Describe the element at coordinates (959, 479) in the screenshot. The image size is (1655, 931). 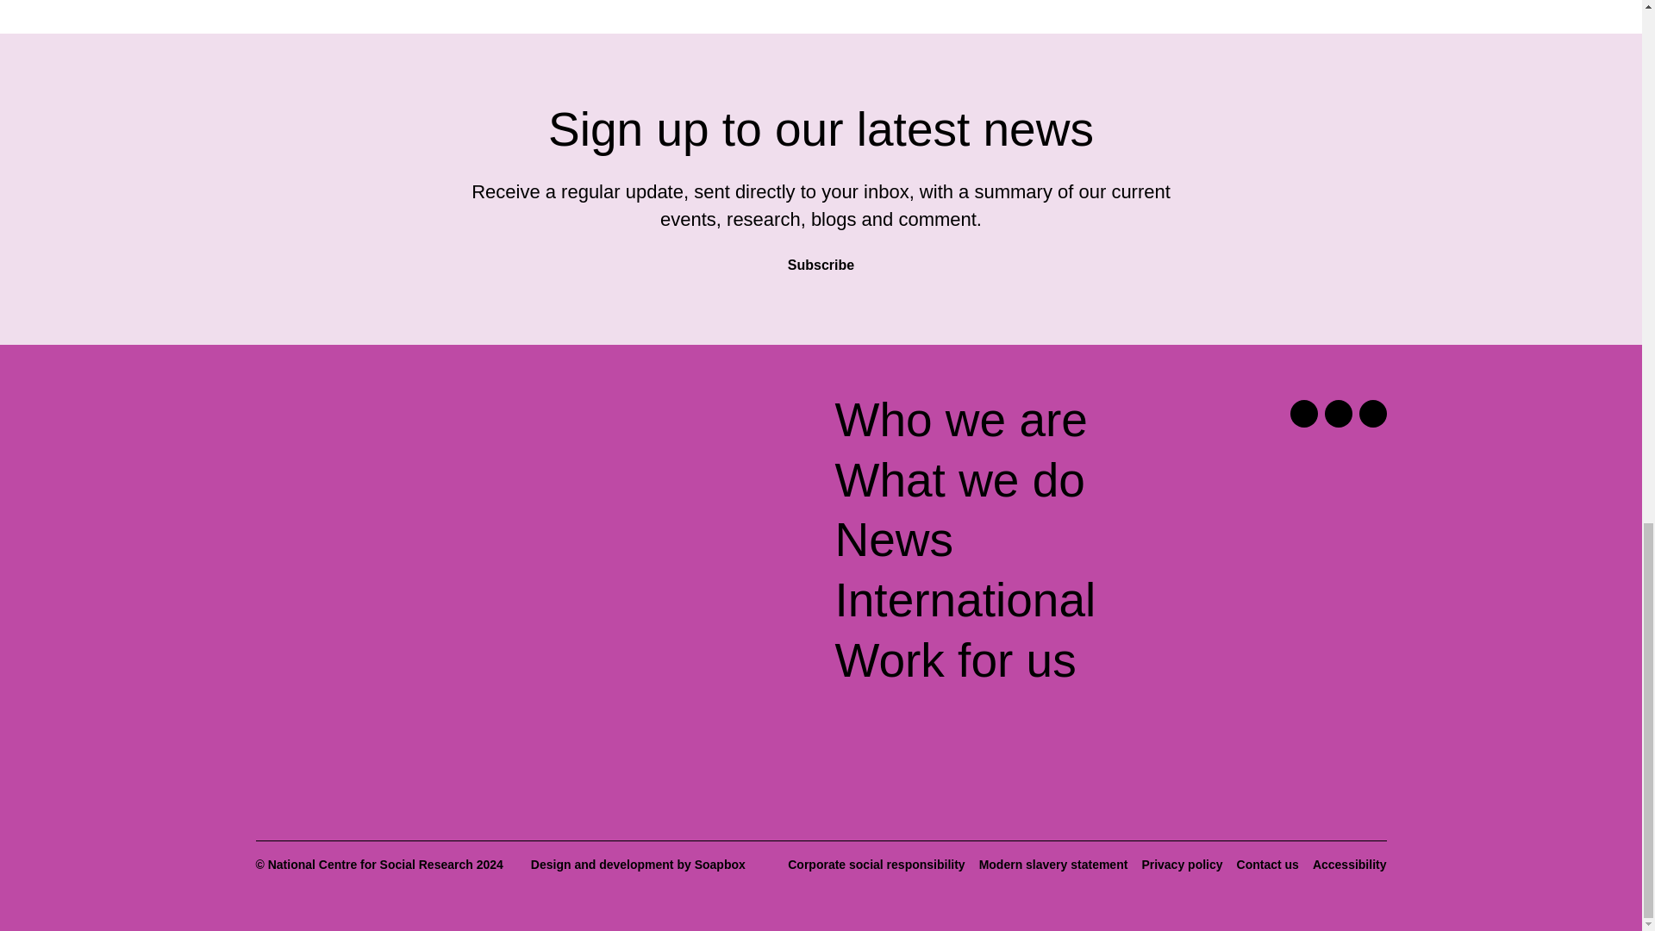
I see `What we do` at that location.